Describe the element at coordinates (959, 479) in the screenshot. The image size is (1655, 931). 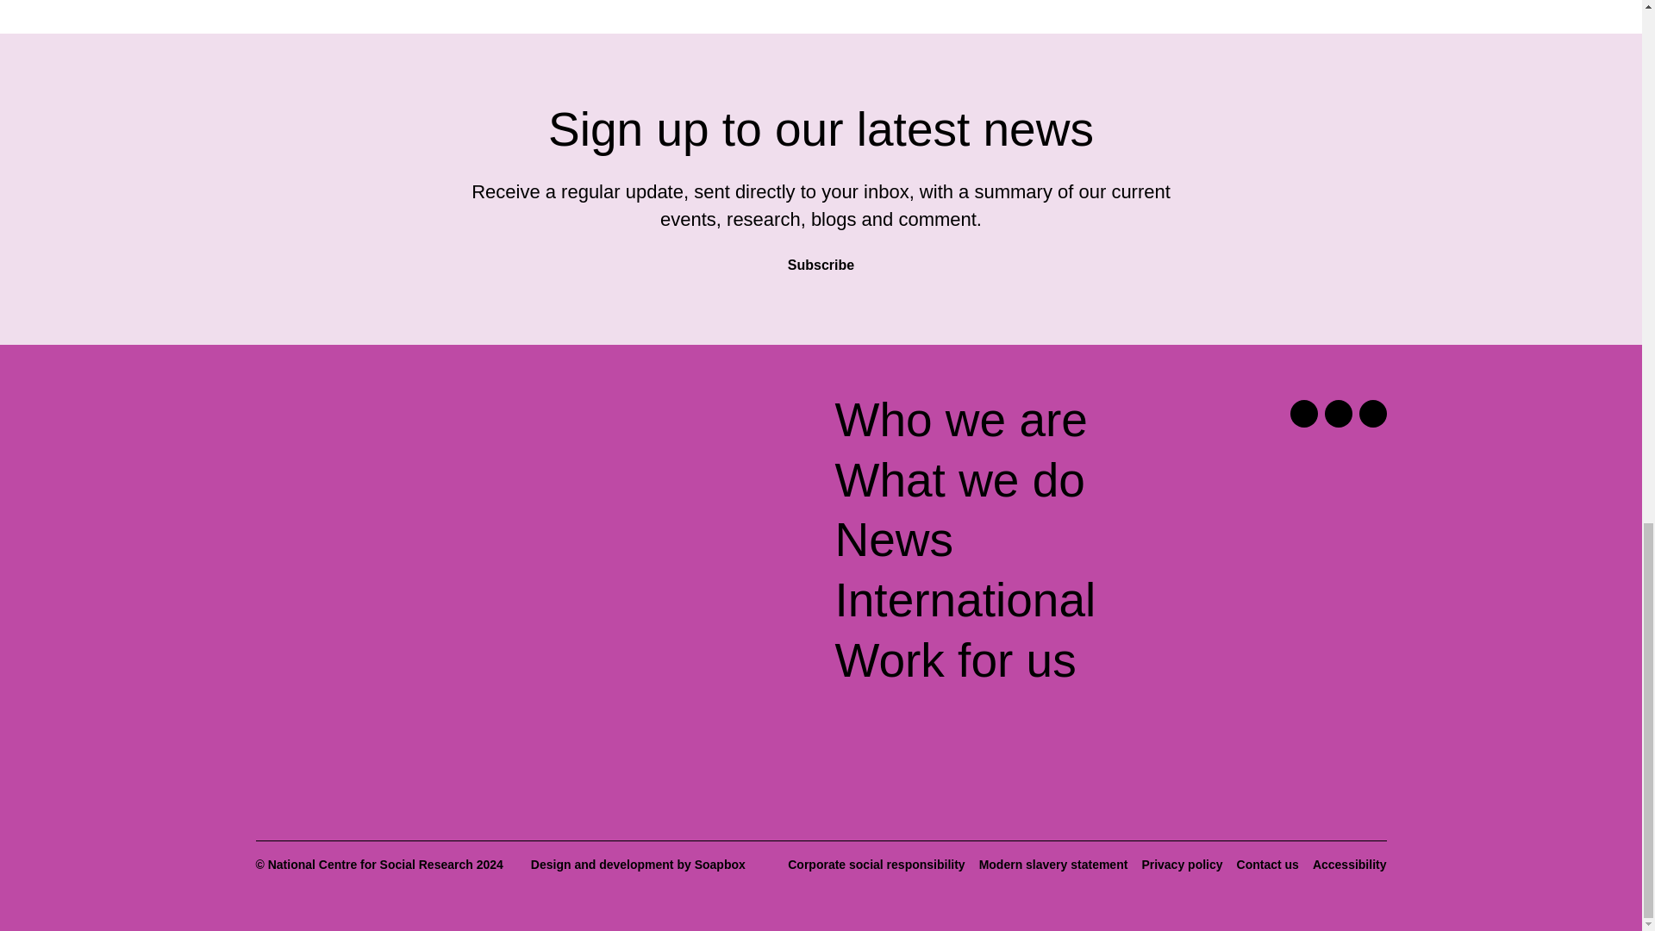
I see `What we do` at that location.